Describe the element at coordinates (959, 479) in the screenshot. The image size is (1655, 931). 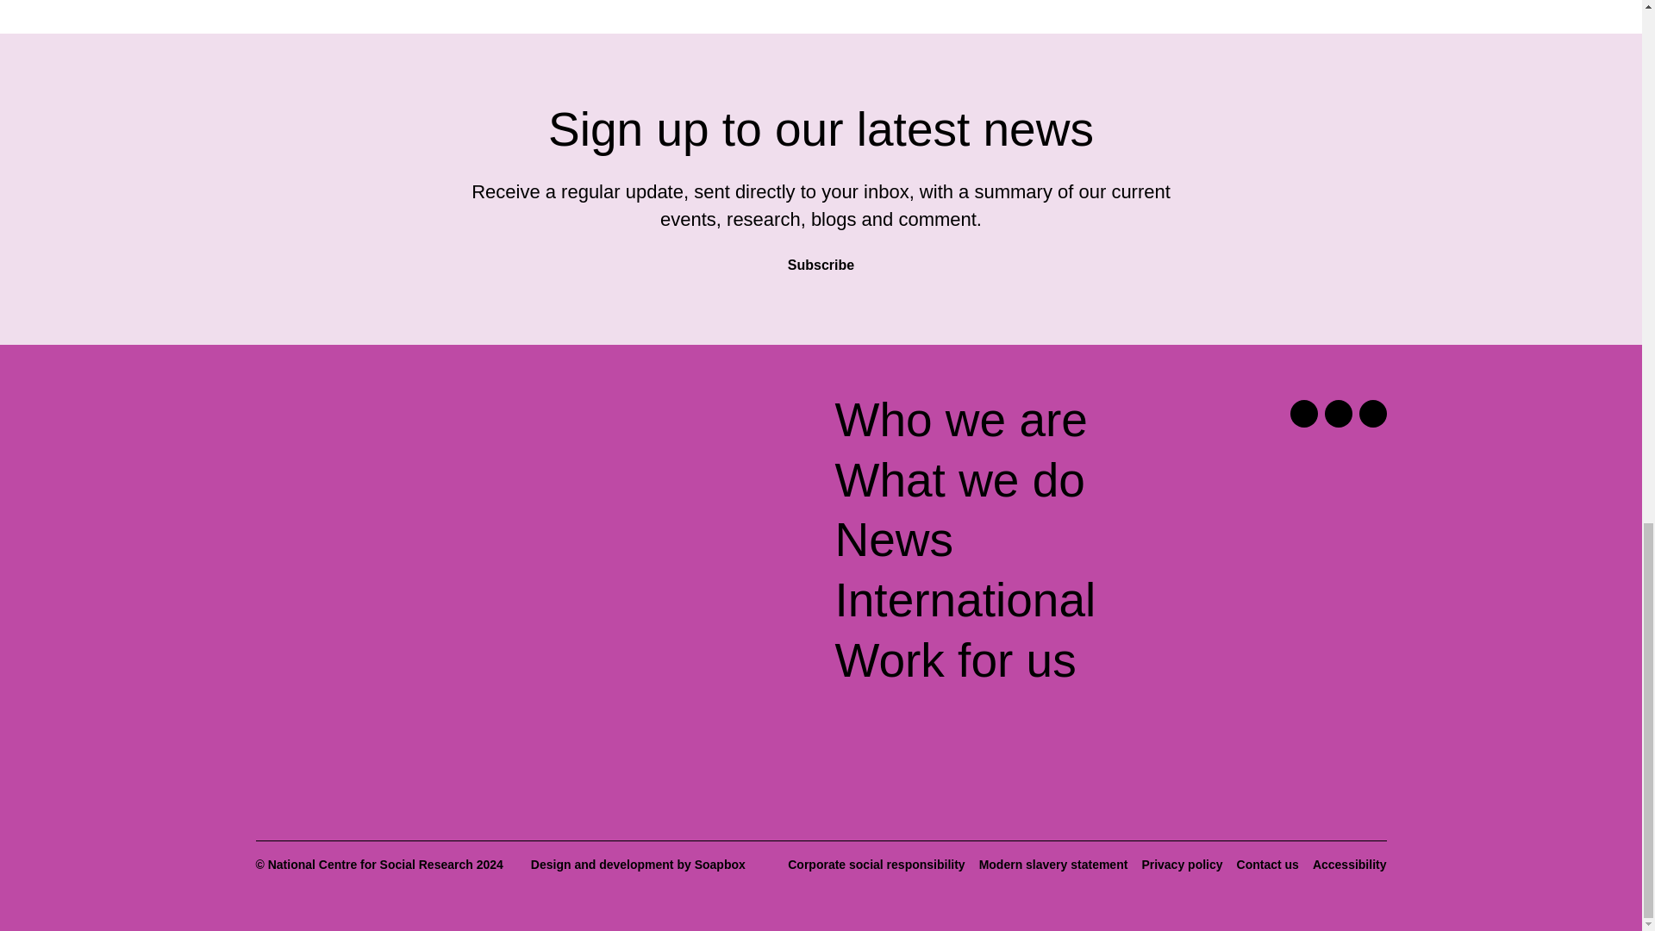
I see `What we do` at that location.